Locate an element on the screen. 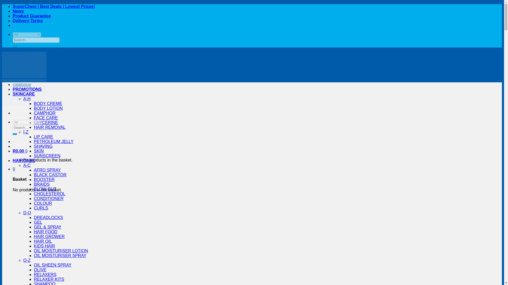  SUNSCREEN is located at coordinates (47, 156).